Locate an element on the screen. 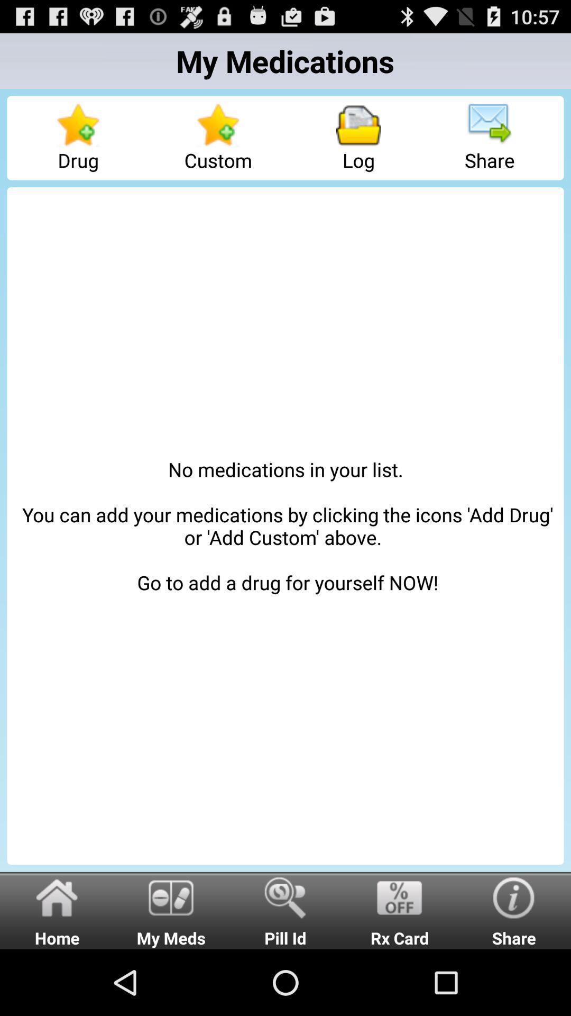 The height and width of the screenshot is (1016, 571). tap item next to share is located at coordinates (358, 138).